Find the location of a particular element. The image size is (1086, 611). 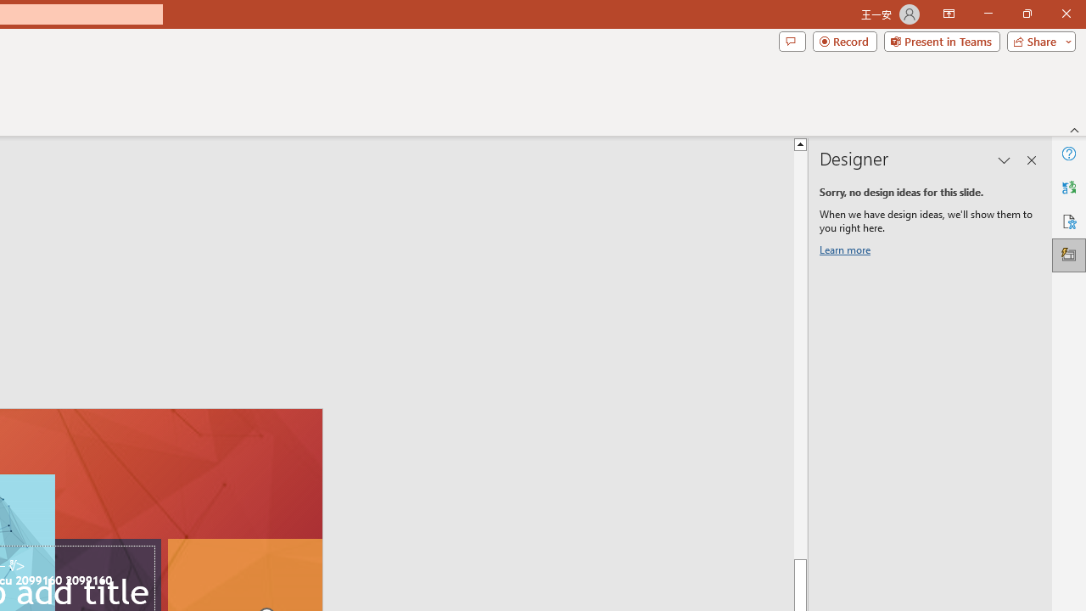

Present in Teams is located at coordinates (942, 41).